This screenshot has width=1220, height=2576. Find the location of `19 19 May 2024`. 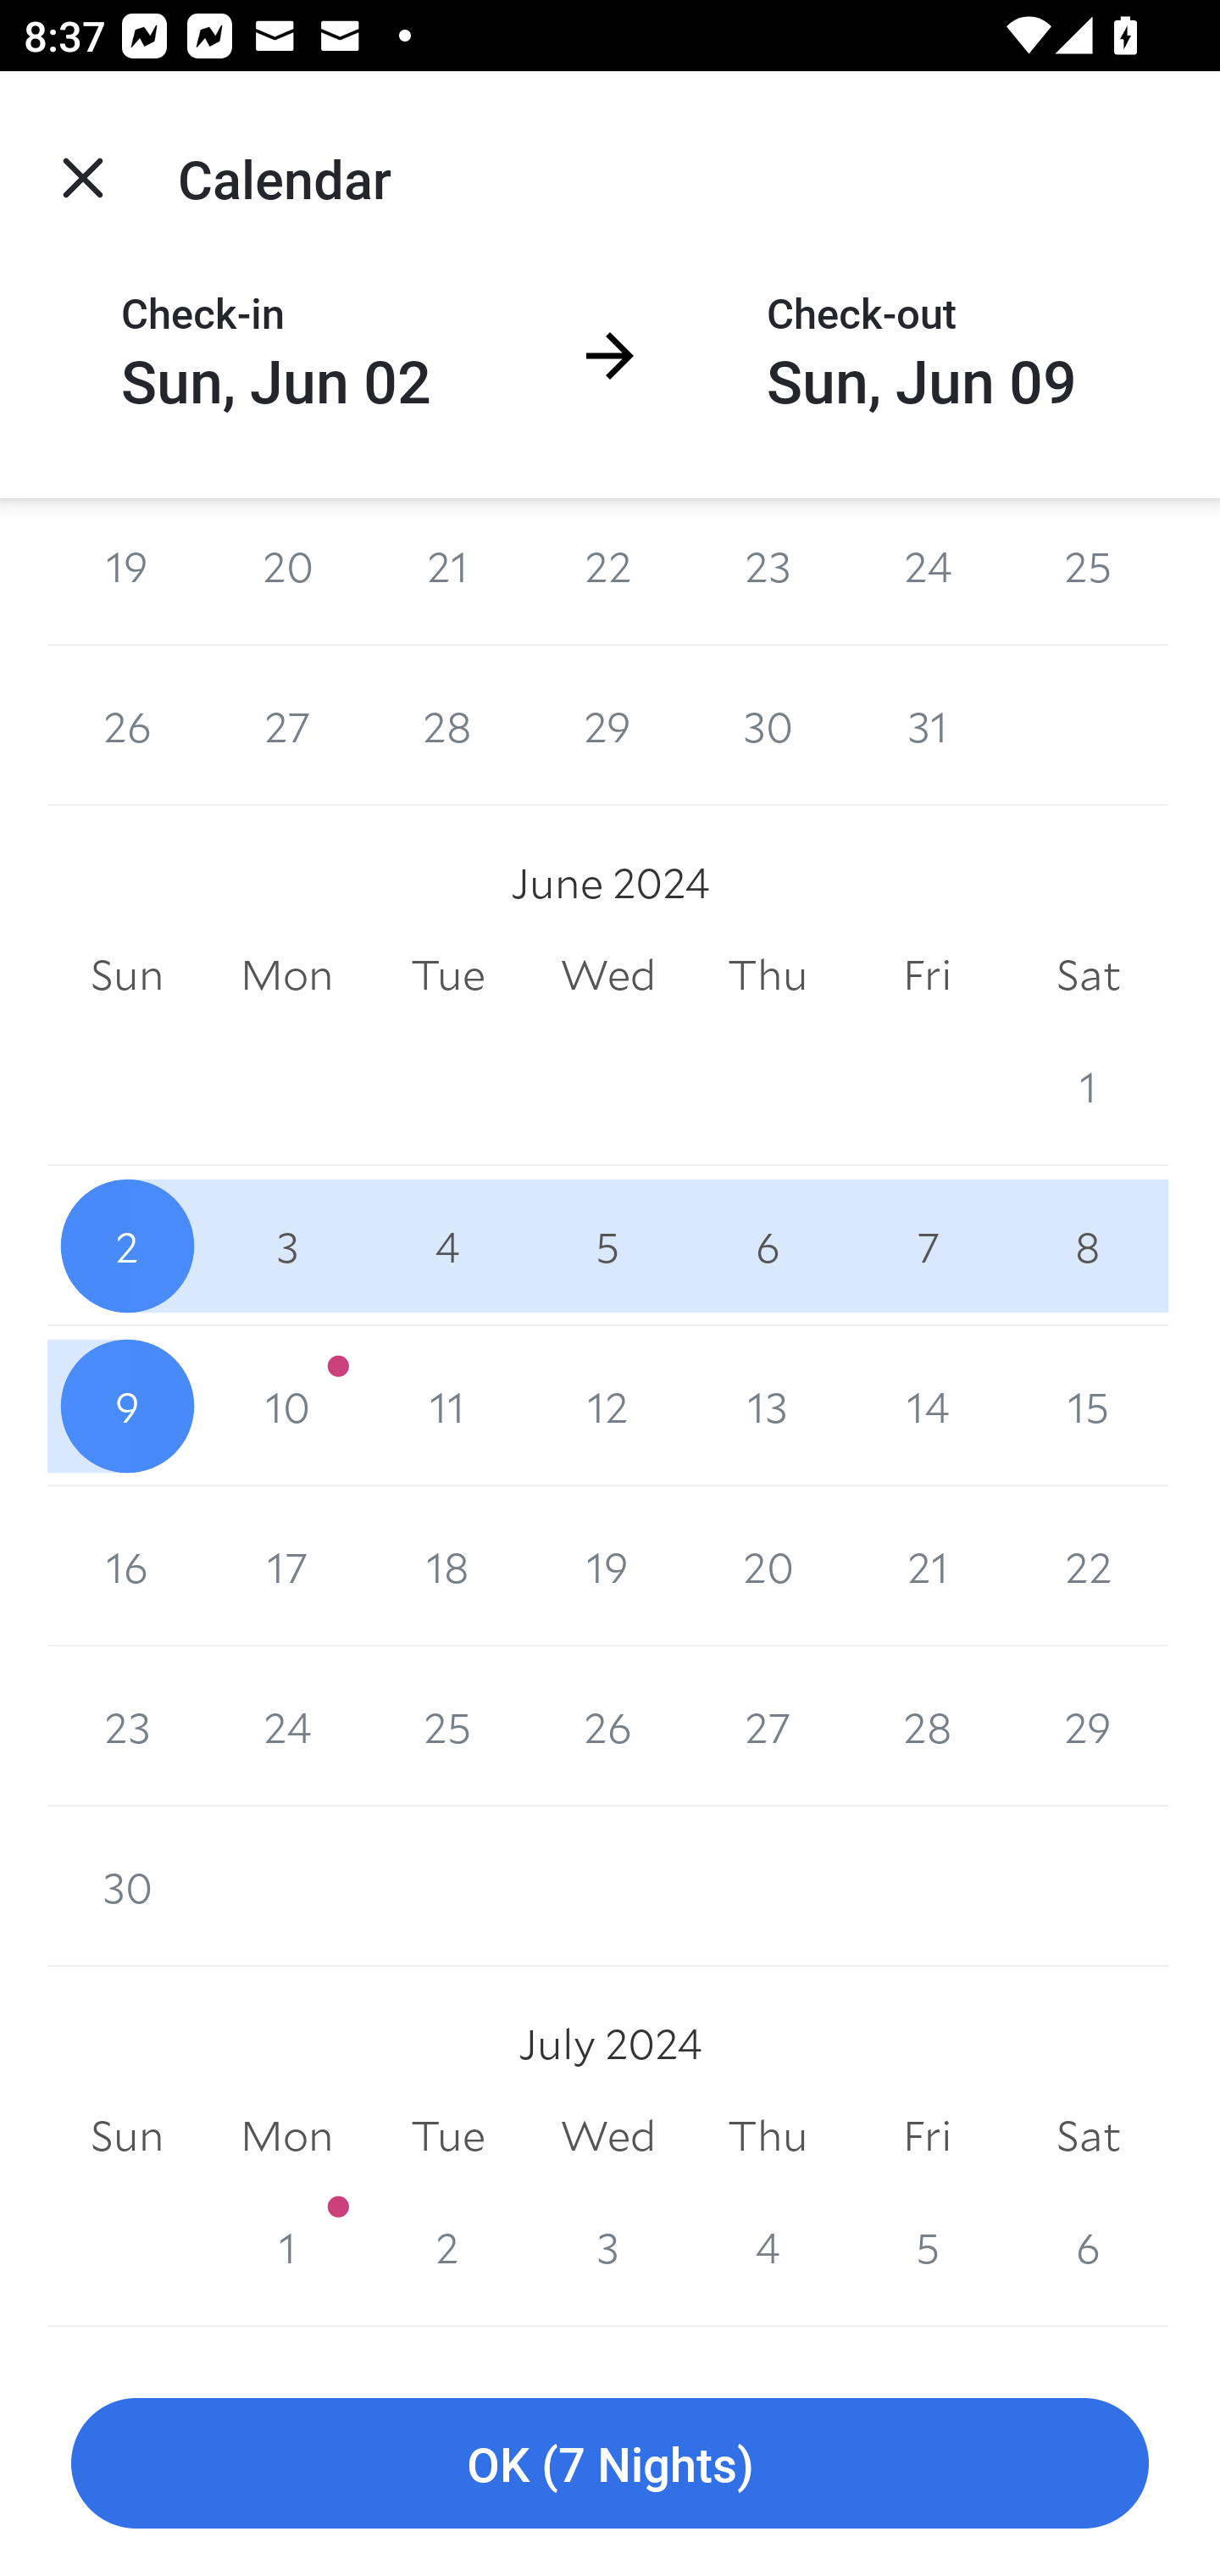

19 19 May 2024 is located at coordinates (127, 571).